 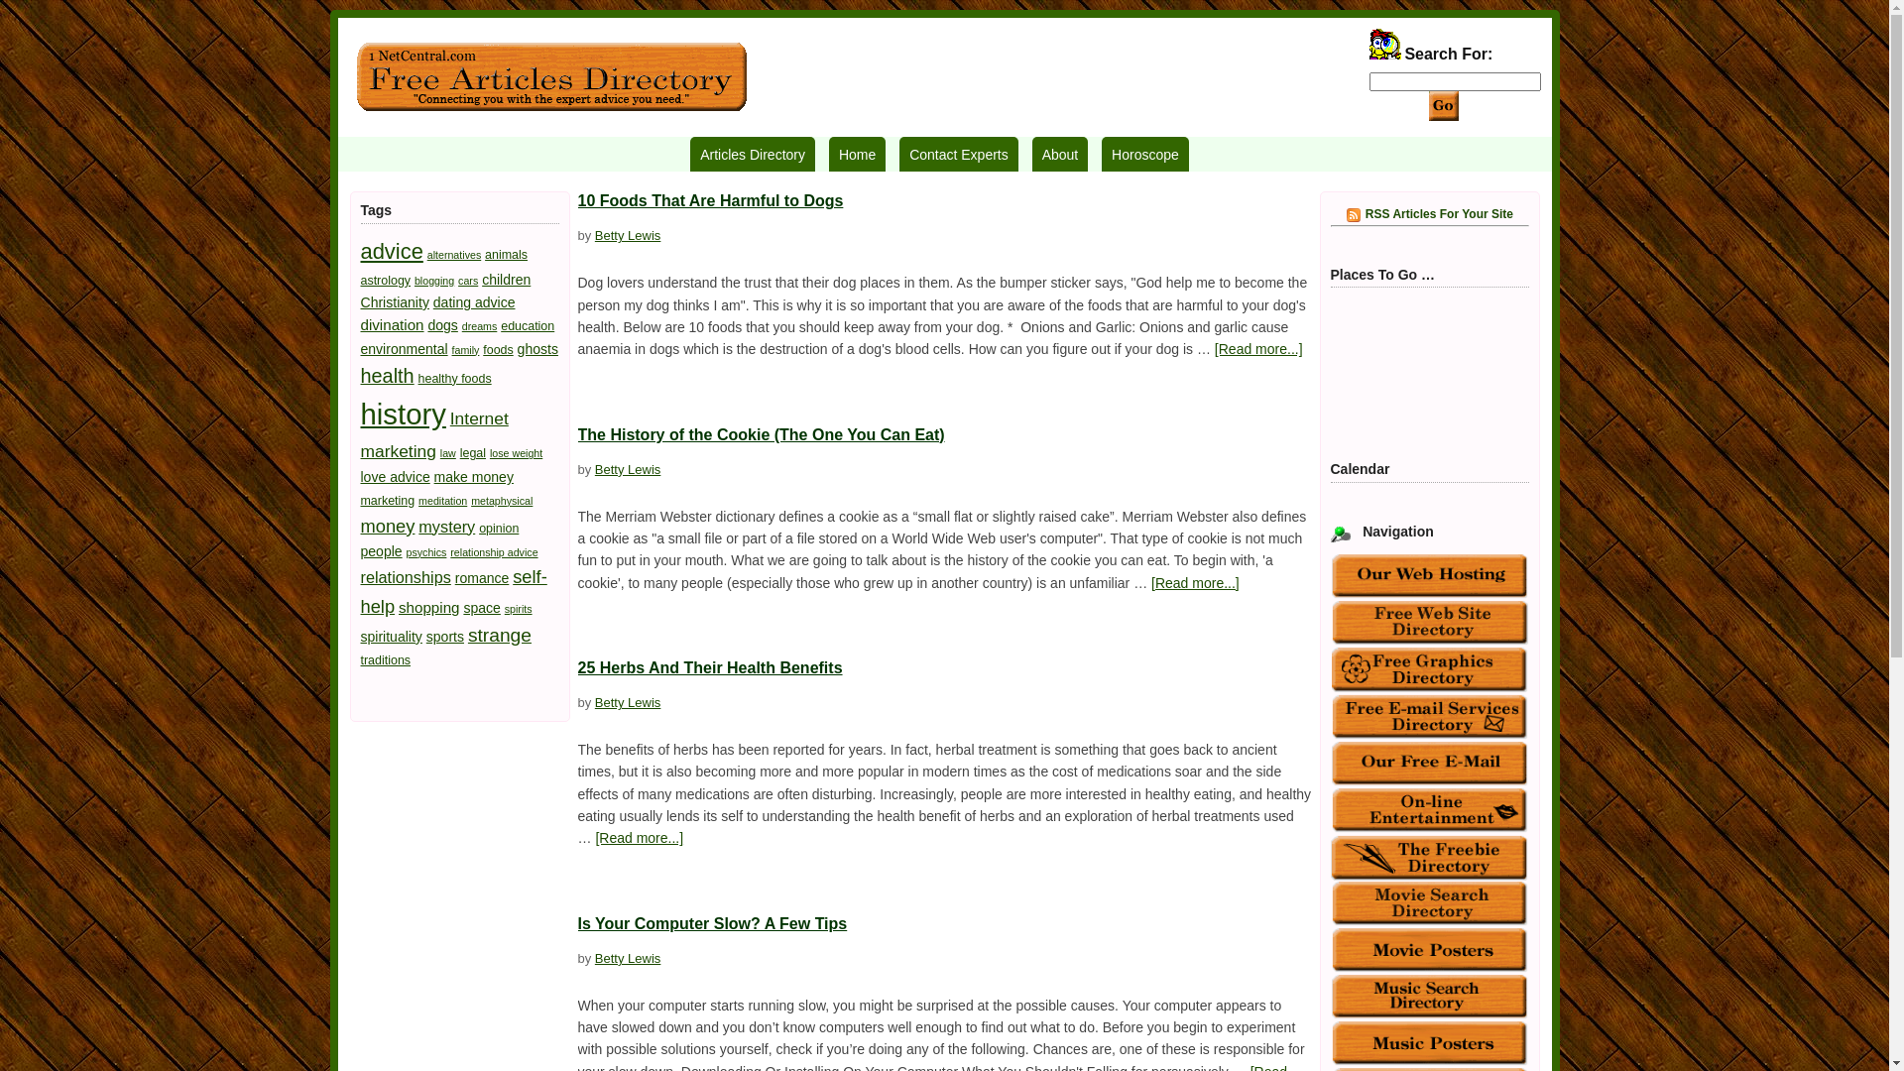 I want to click on  RSS Articles For Your Site, so click(x=1430, y=213).